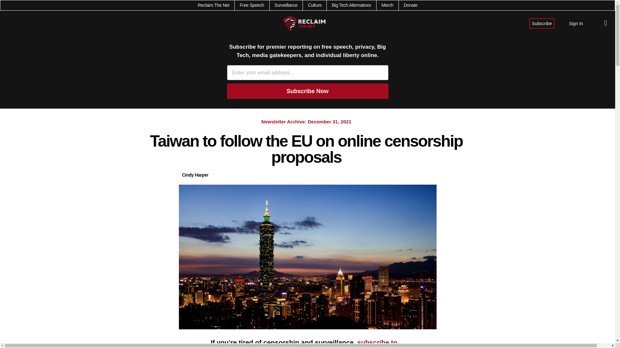  Describe the element at coordinates (286, 5) in the screenshot. I see `Surveillance` at that location.